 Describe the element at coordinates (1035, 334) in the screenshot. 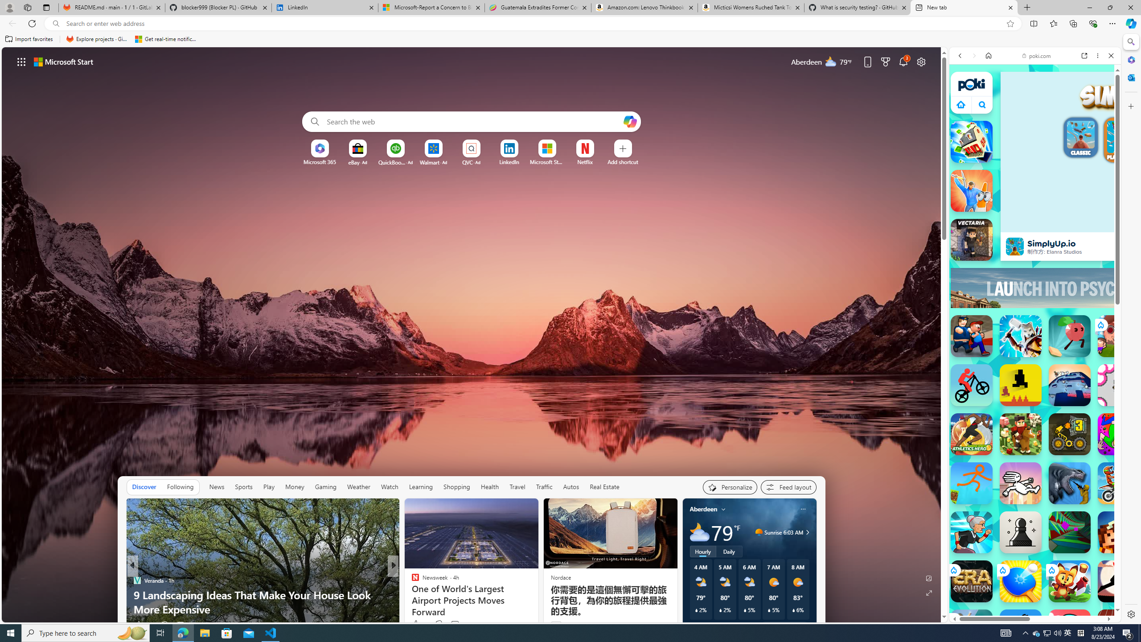

I see `Games for Girls` at that location.